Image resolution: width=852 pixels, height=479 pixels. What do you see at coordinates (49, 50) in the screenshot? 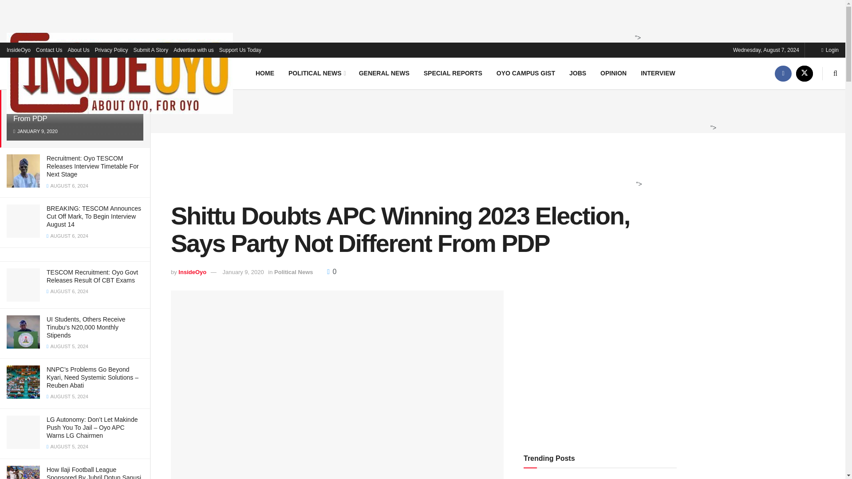
I see `Contact Us` at bounding box center [49, 50].